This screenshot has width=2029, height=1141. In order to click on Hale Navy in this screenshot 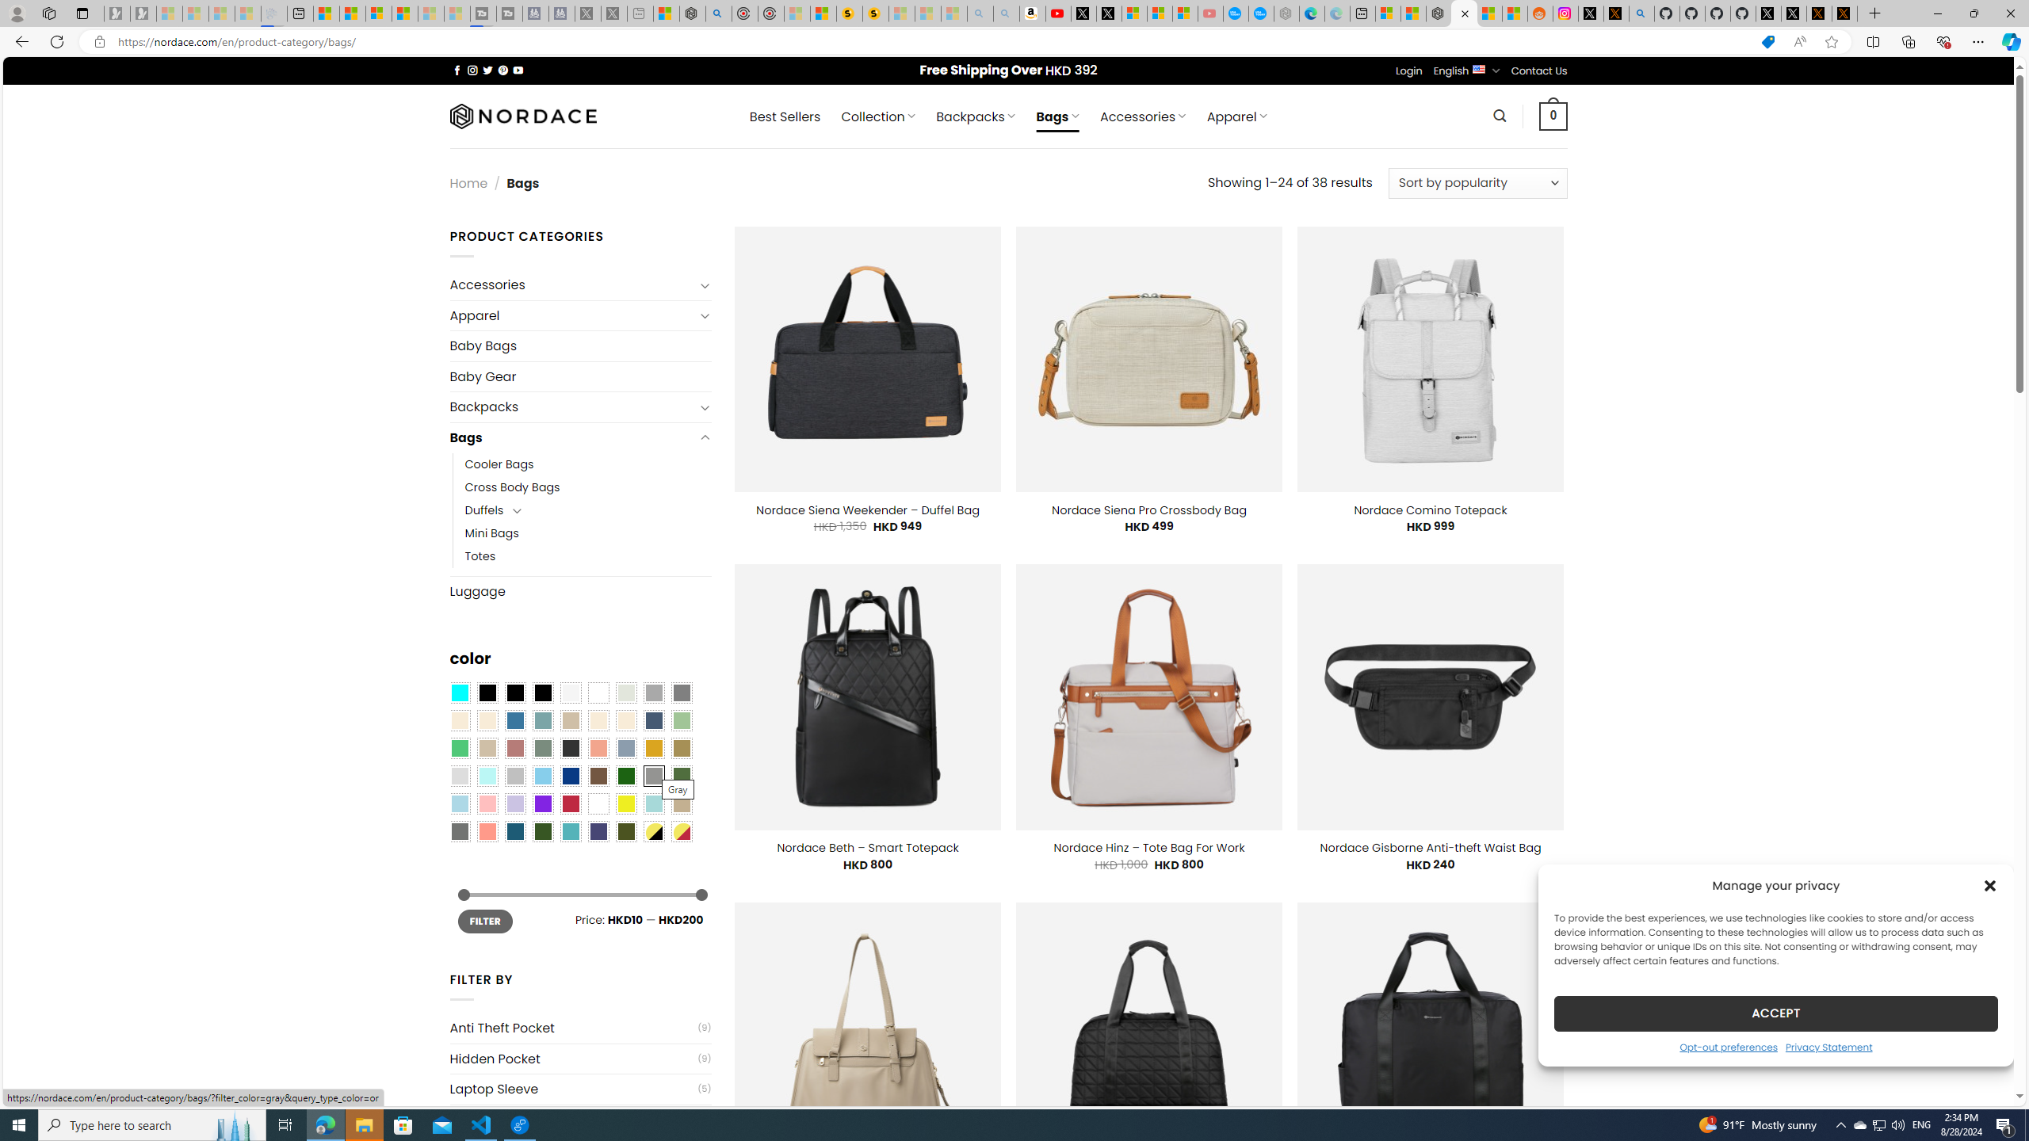, I will do `click(653, 721)`.